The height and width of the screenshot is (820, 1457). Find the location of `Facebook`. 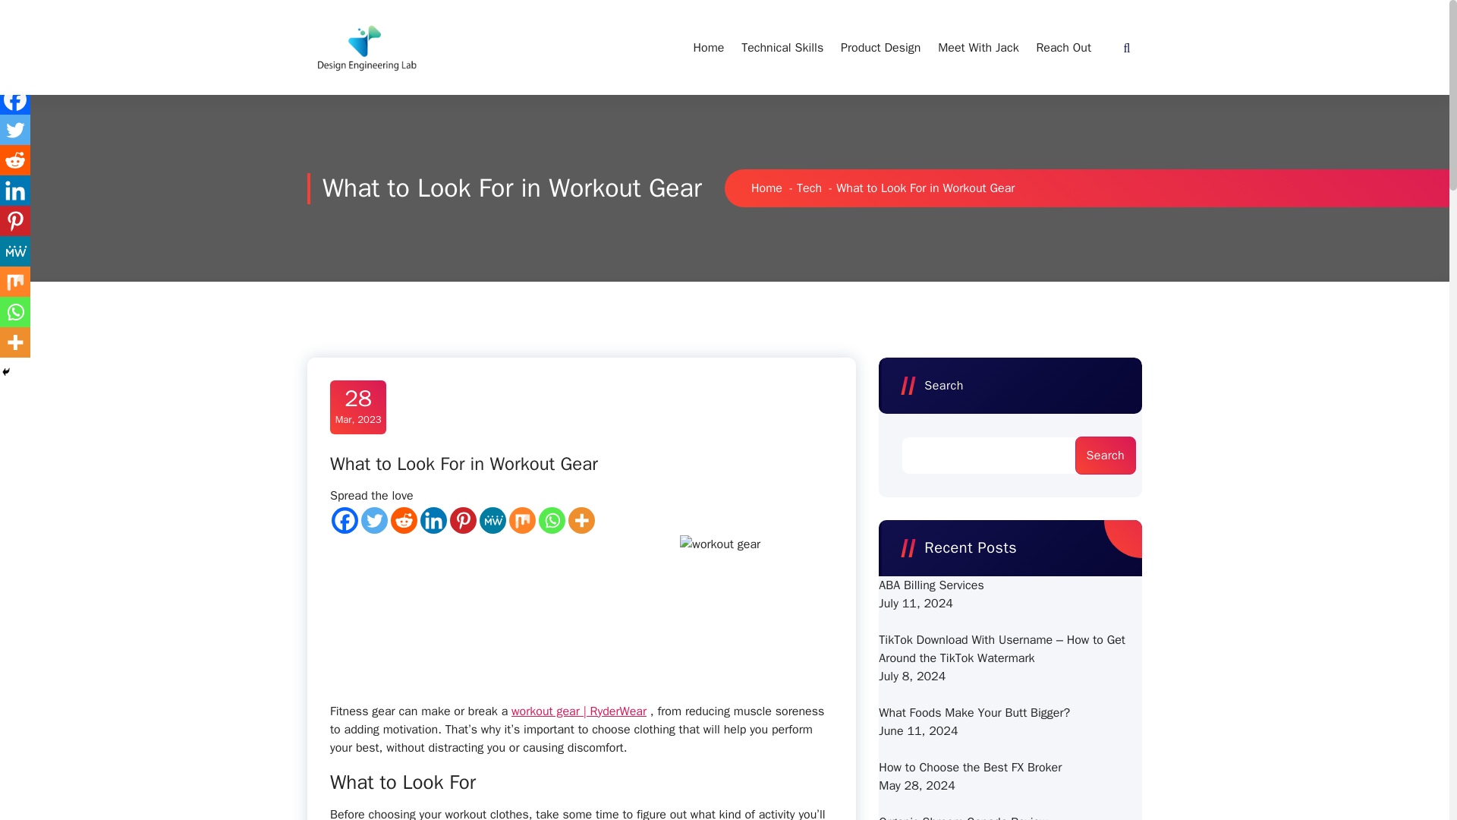

Facebook is located at coordinates (345, 521).